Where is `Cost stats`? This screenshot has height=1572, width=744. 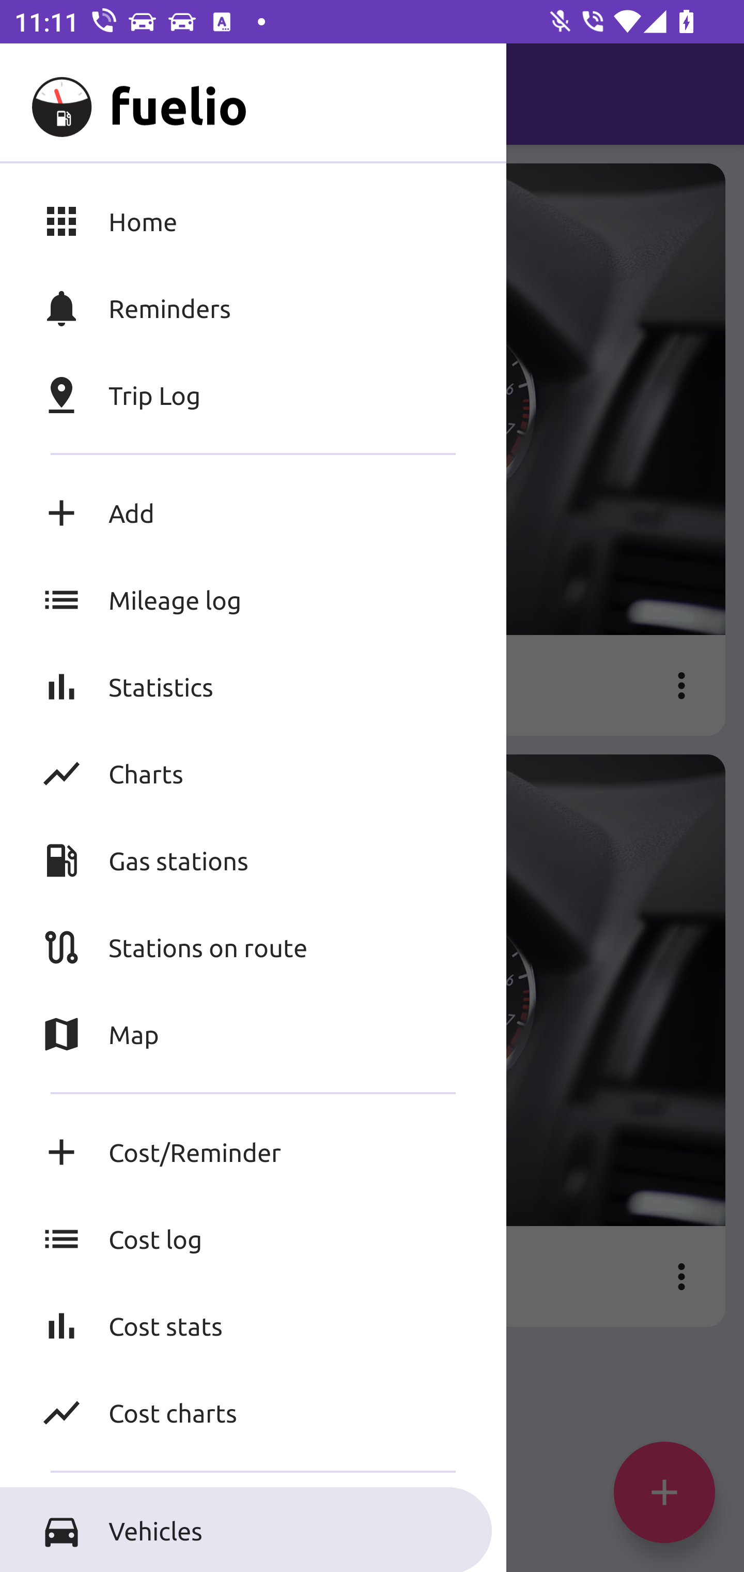 Cost stats is located at coordinates (253, 1326).